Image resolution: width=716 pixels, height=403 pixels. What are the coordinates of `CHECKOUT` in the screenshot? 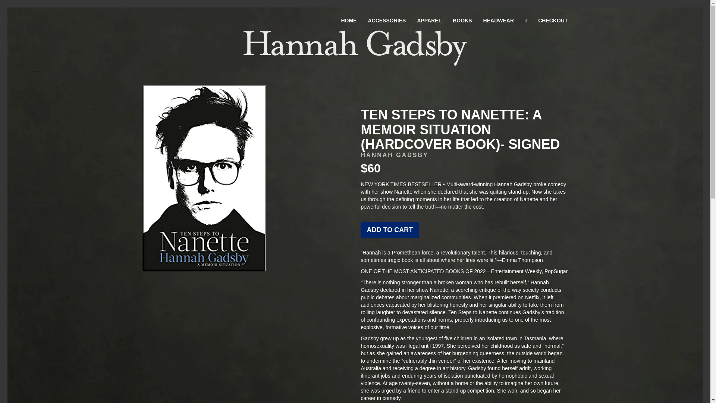 It's located at (553, 20).